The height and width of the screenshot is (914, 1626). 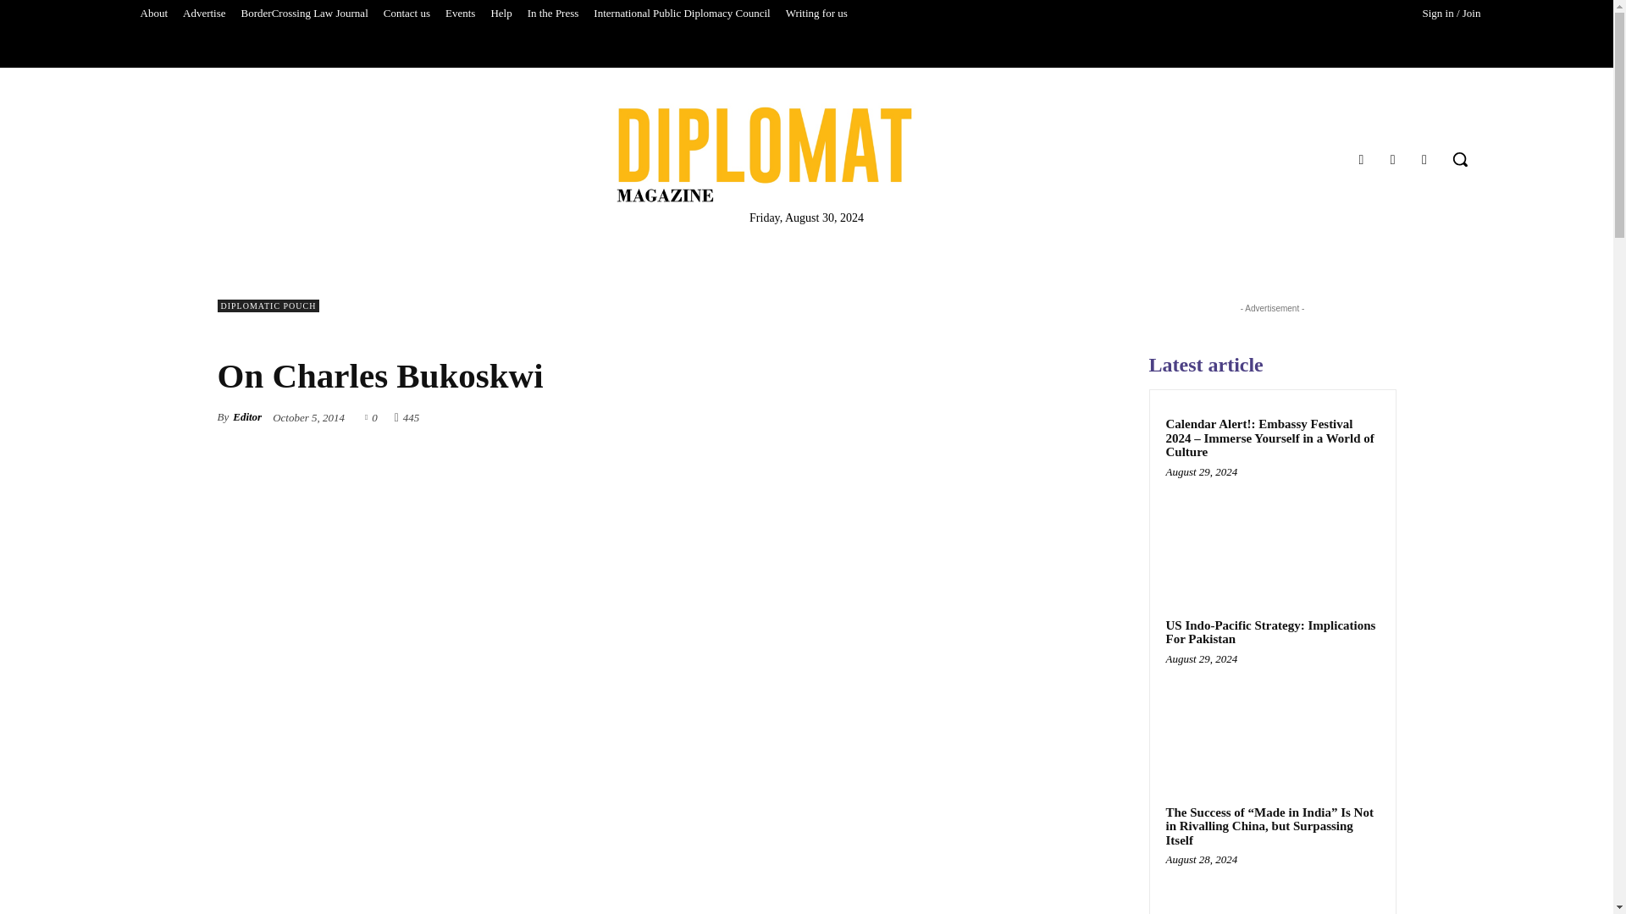 What do you see at coordinates (681, 14) in the screenshot?
I see `International Public Diplomacy Council` at bounding box center [681, 14].